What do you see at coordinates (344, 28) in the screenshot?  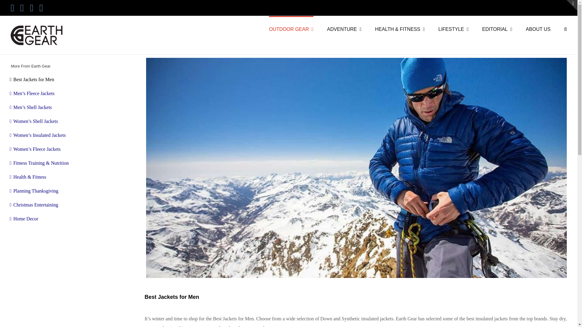 I see `ADVENTURE` at bounding box center [344, 28].